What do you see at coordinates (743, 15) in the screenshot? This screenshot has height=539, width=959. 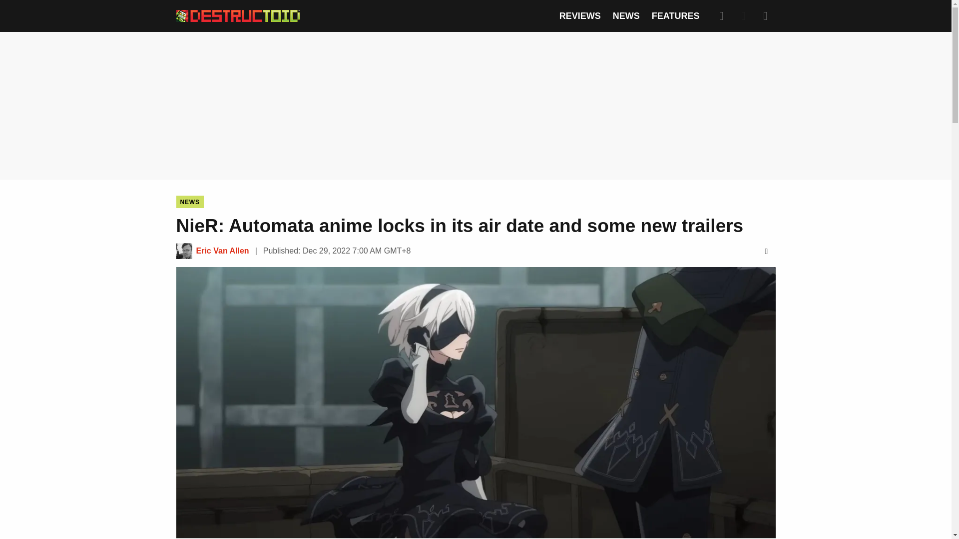 I see `Dark Mode` at bounding box center [743, 15].